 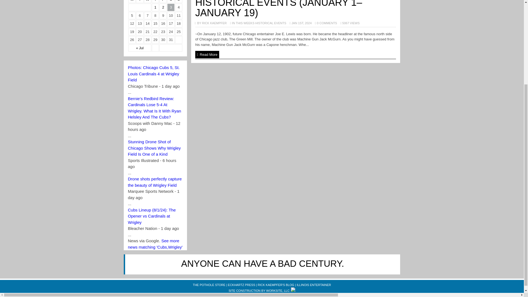 I want to click on Friday, so click(x=163, y=2).